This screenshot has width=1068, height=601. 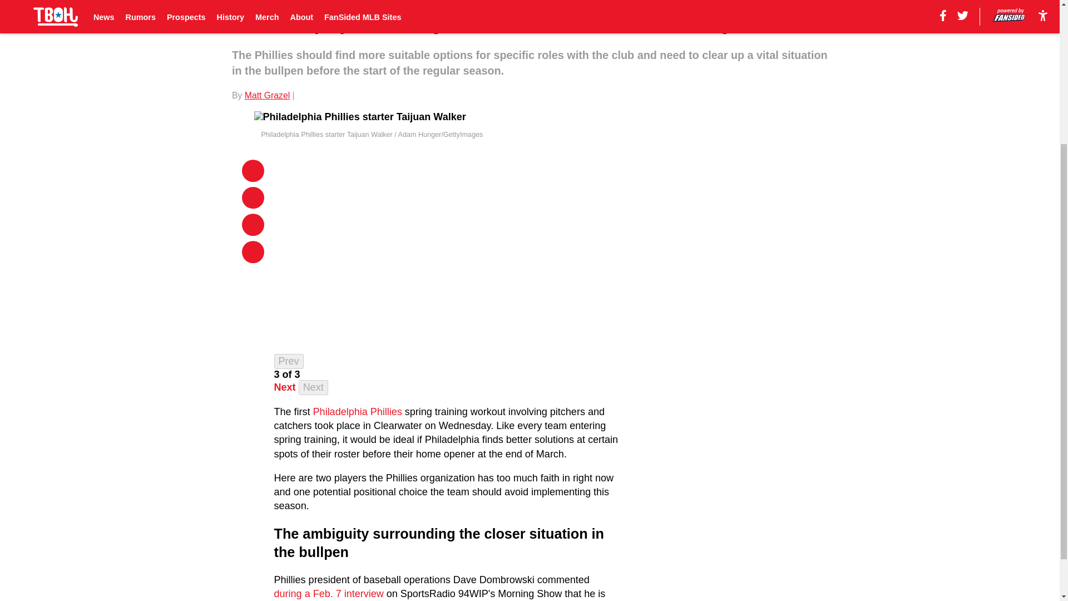 I want to click on Prev, so click(x=289, y=362).